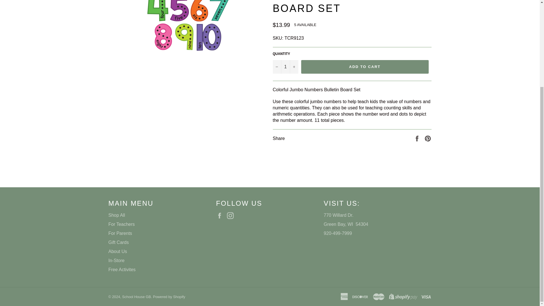 The width and height of the screenshot is (544, 306). I want to click on Share on Facebook, so click(418, 138).